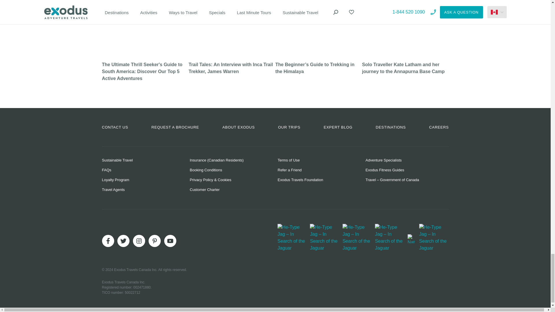 This screenshot has height=312, width=555. I want to click on instagram, so click(139, 241).